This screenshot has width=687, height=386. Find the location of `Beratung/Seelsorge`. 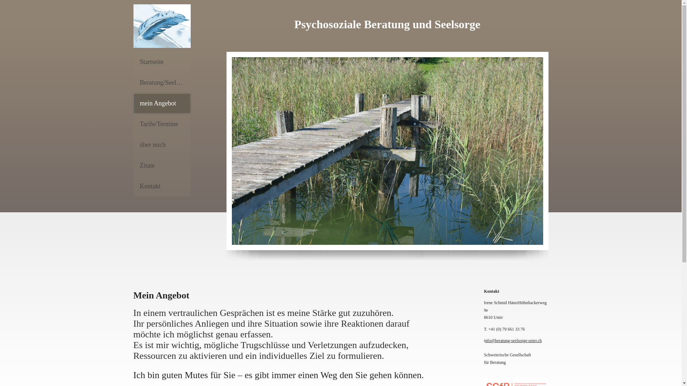

Beratung/Seelsorge is located at coordinates (162, 83).